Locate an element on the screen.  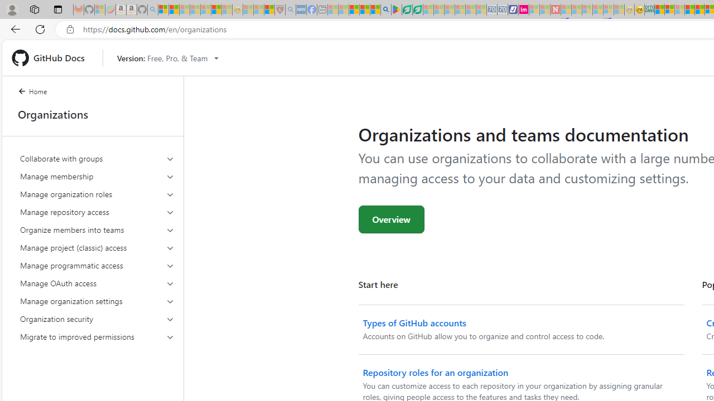
Manage OAuth access is located at coordinates (97, 283).